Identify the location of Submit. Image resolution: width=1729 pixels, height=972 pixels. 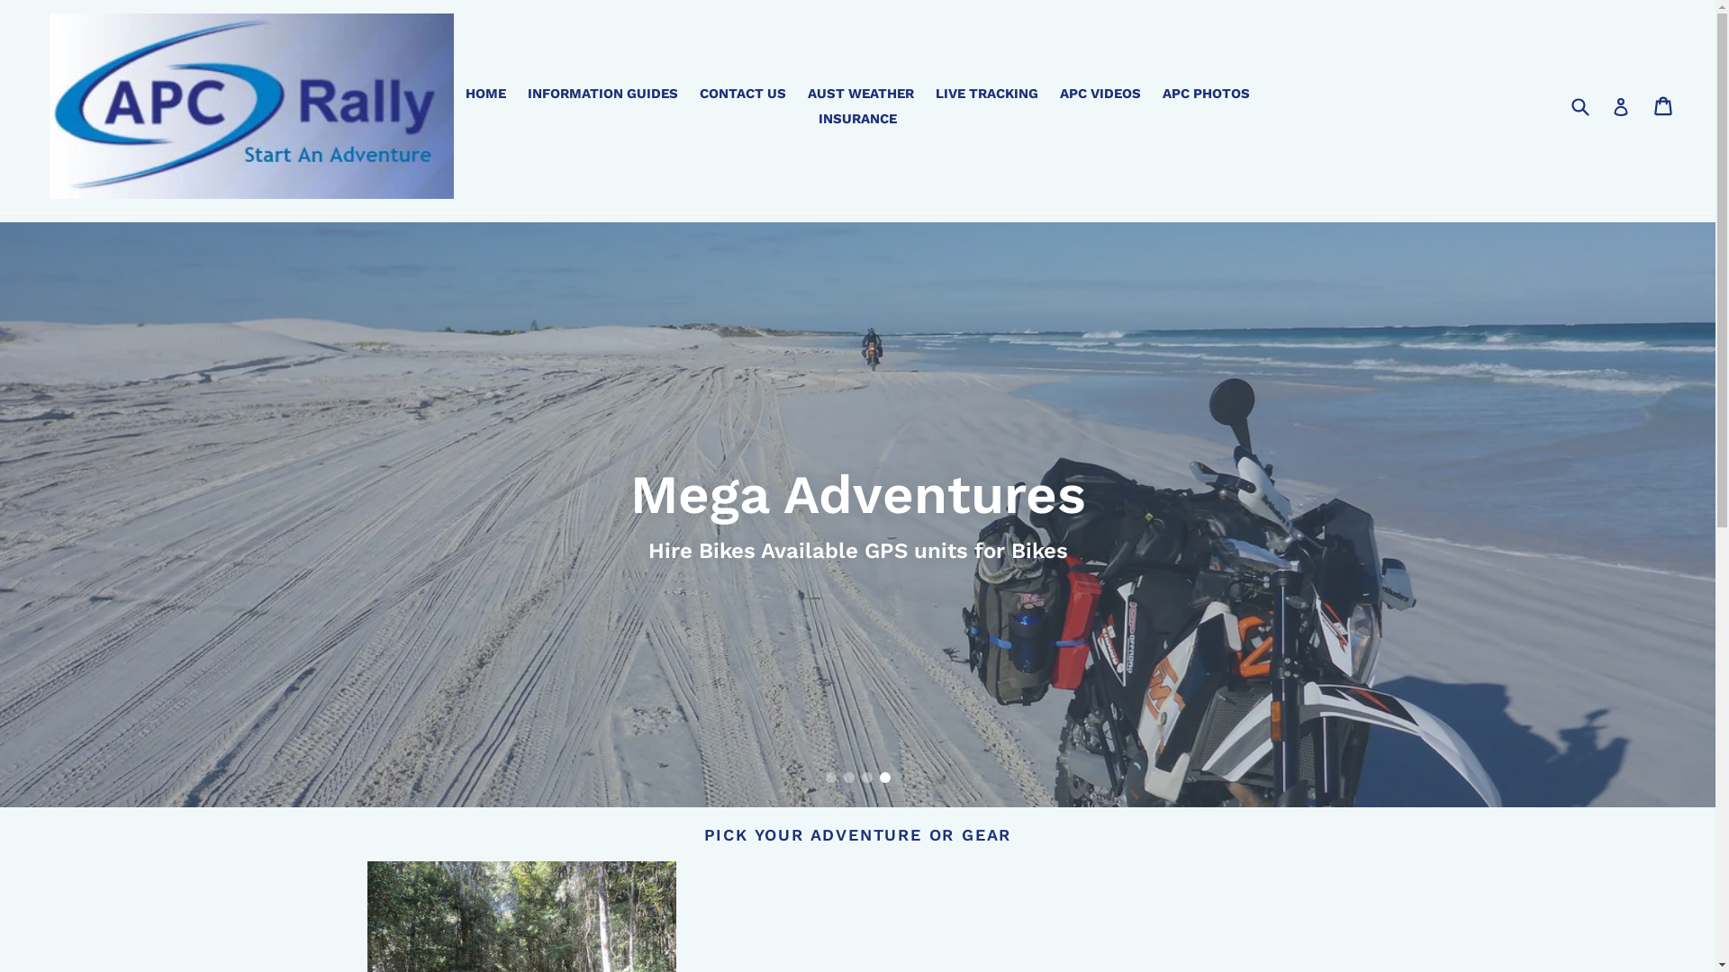
(1580, 106).